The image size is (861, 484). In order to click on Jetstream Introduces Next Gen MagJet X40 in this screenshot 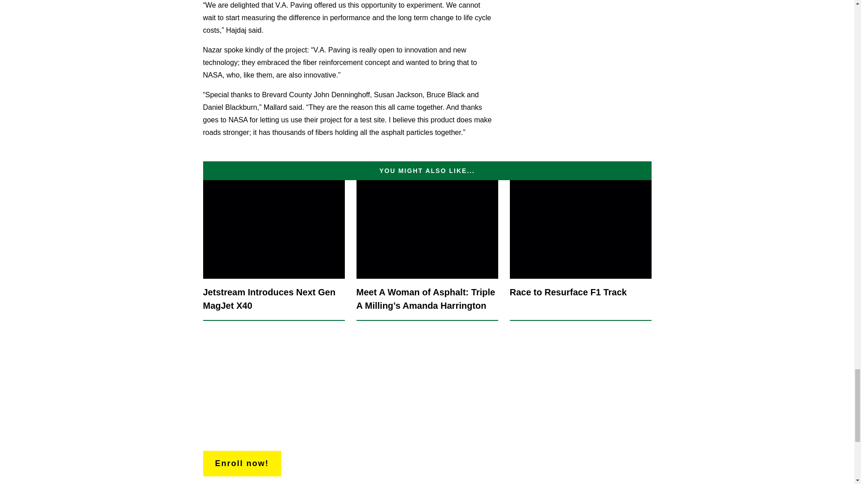, I will do `click(274, 250)`.